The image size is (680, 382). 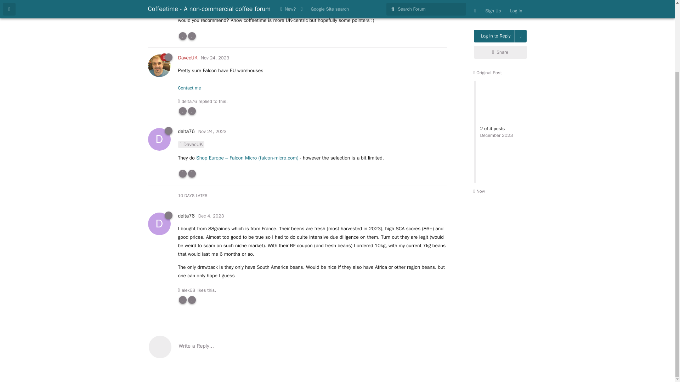 I want to click on Share, so click(x=500, y=19).